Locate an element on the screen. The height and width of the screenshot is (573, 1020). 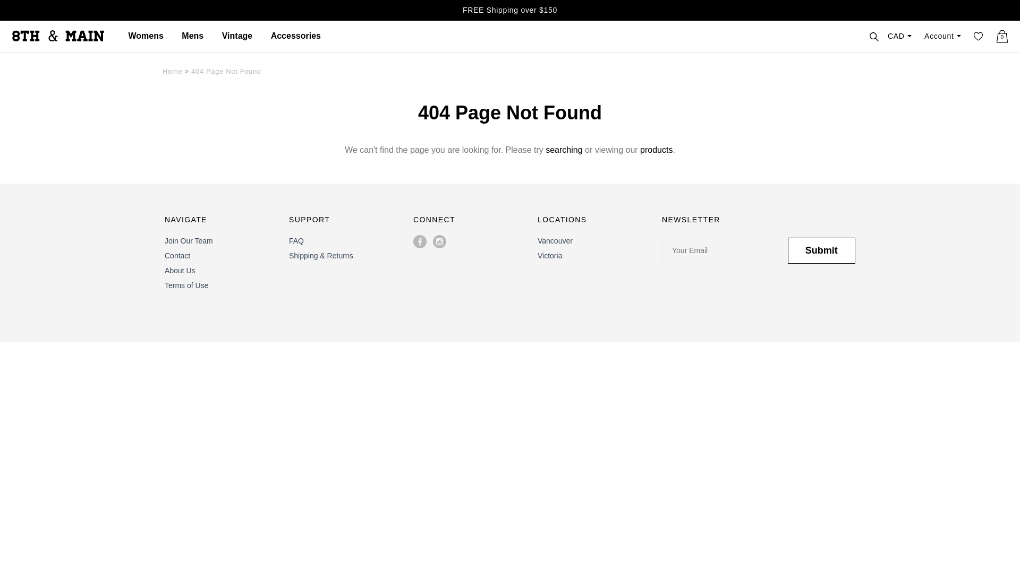
Submit is located at coordinates (821, 250).